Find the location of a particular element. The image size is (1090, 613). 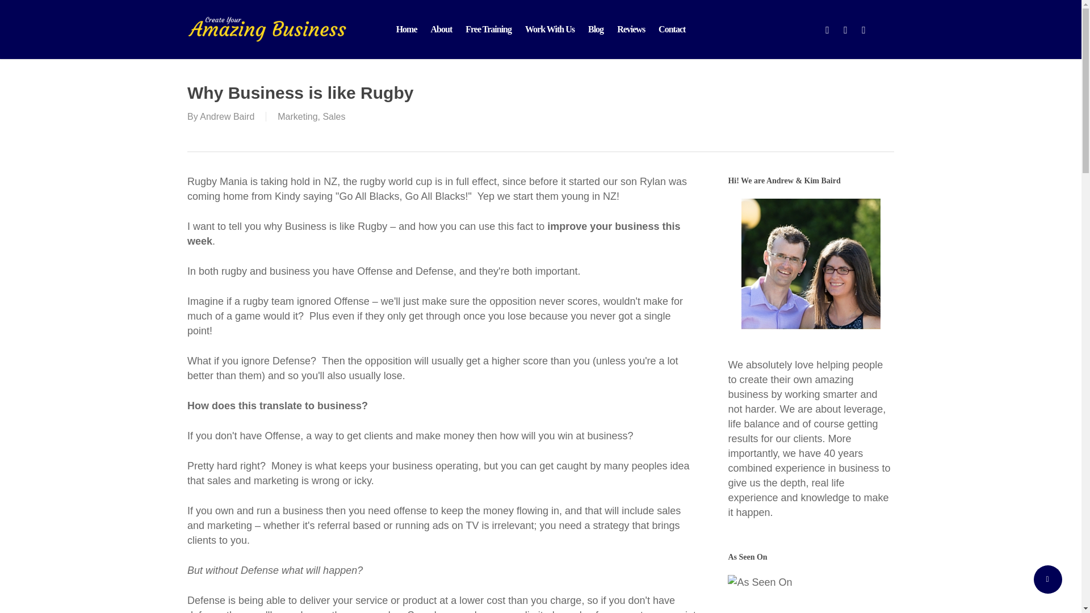

Marketing is located at coordinates (297, 116).